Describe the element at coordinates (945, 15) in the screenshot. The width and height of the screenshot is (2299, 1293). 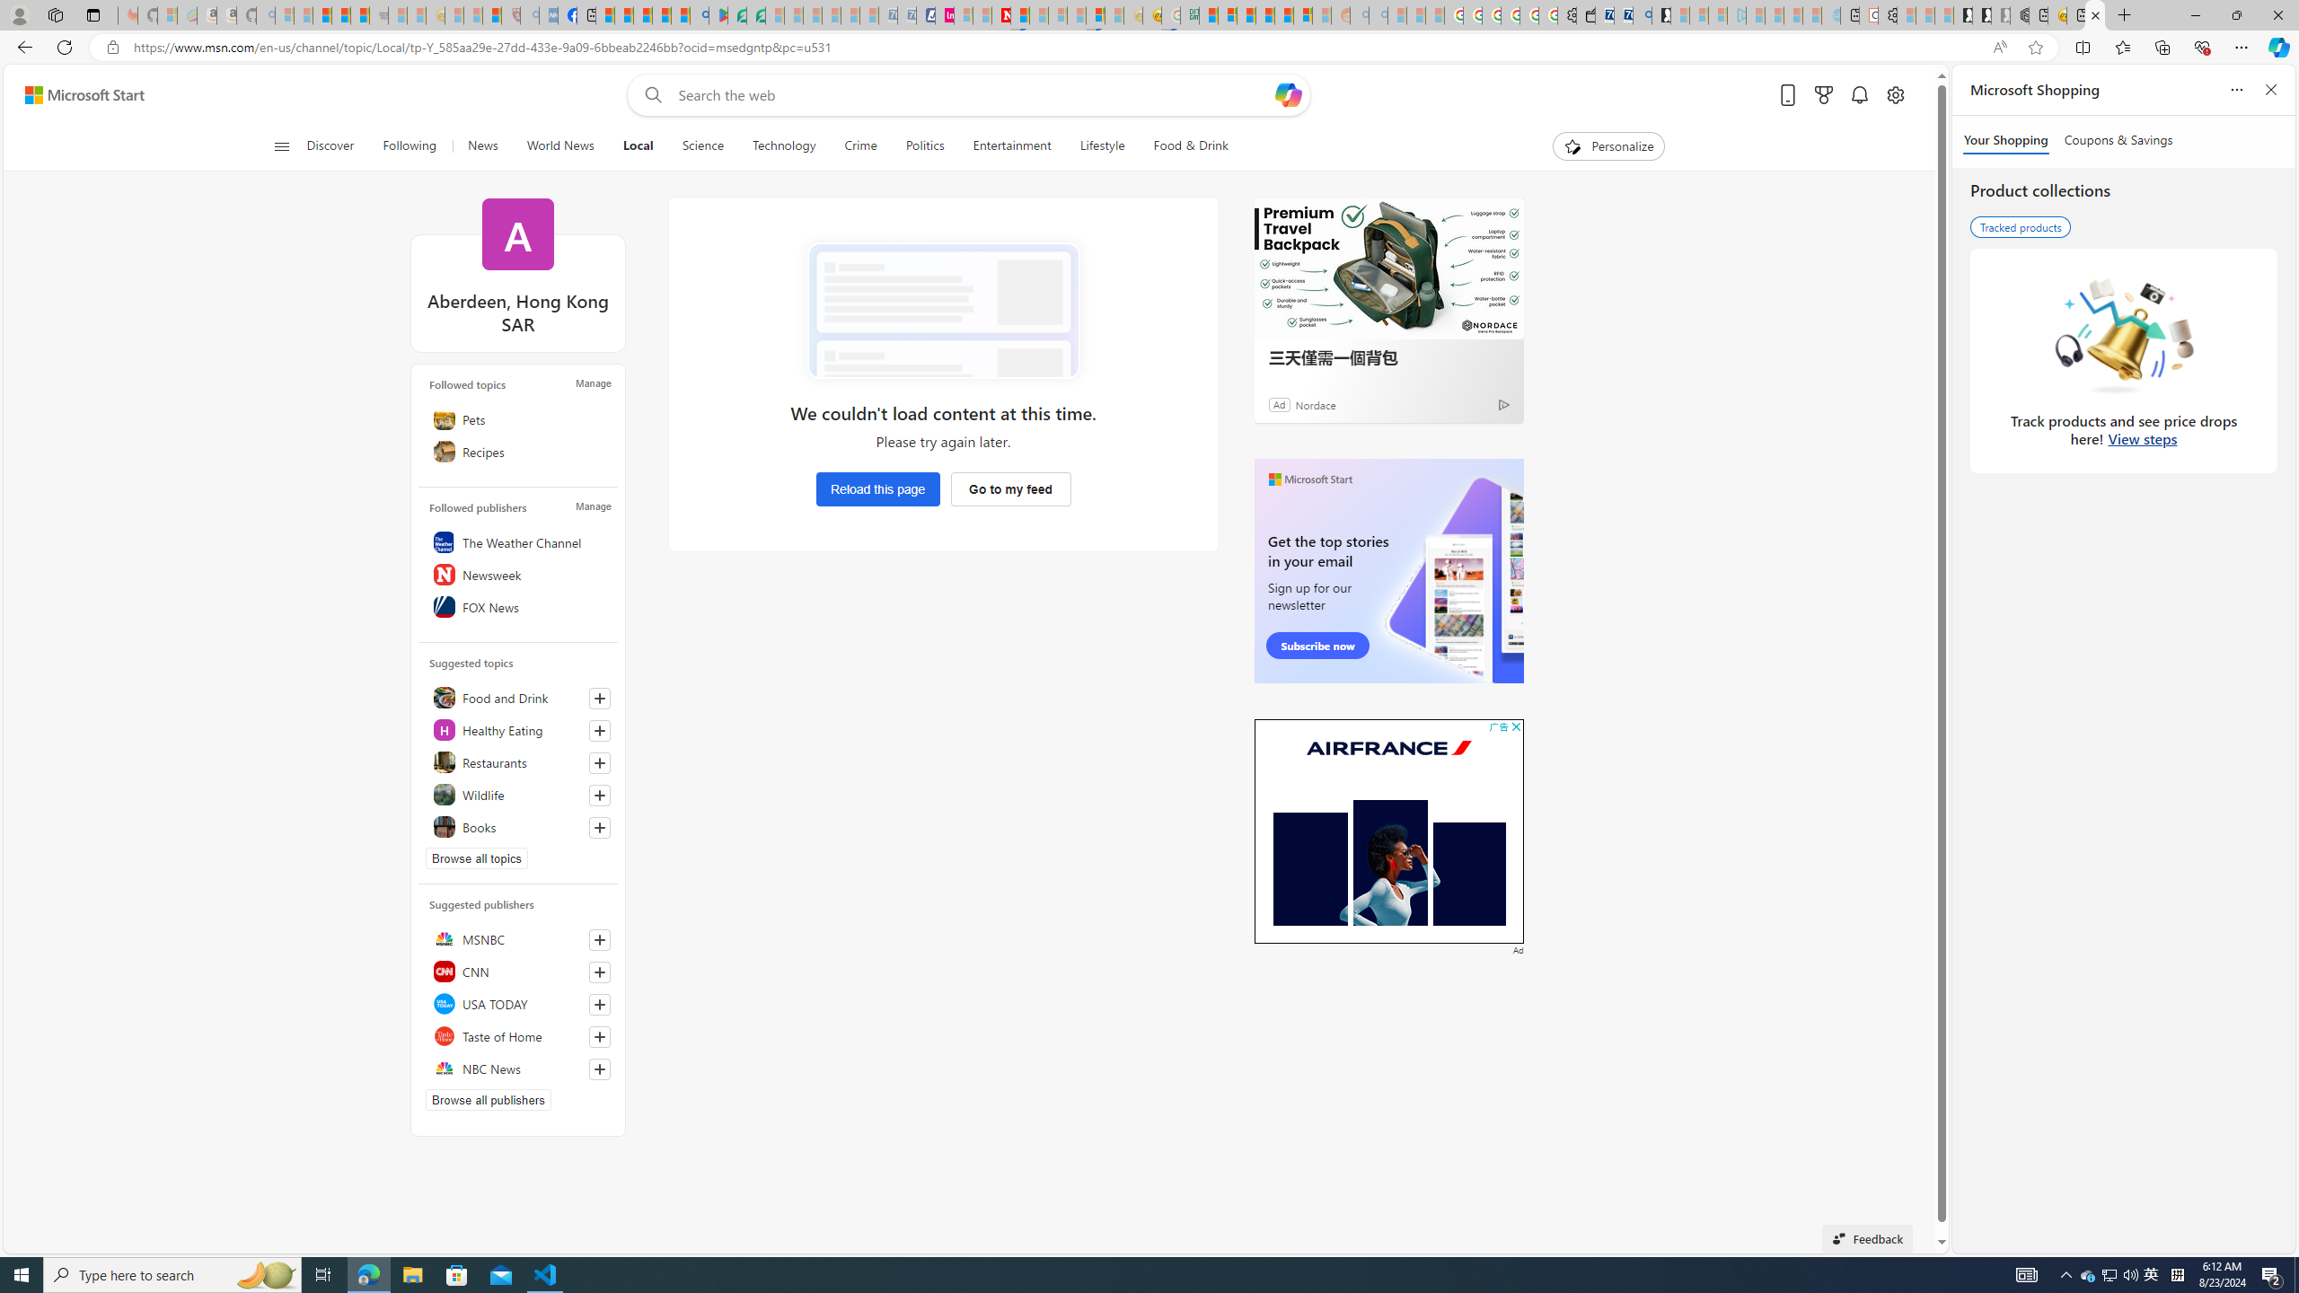
I see `Jobs - lastminute.com Investor Portal` at that location.